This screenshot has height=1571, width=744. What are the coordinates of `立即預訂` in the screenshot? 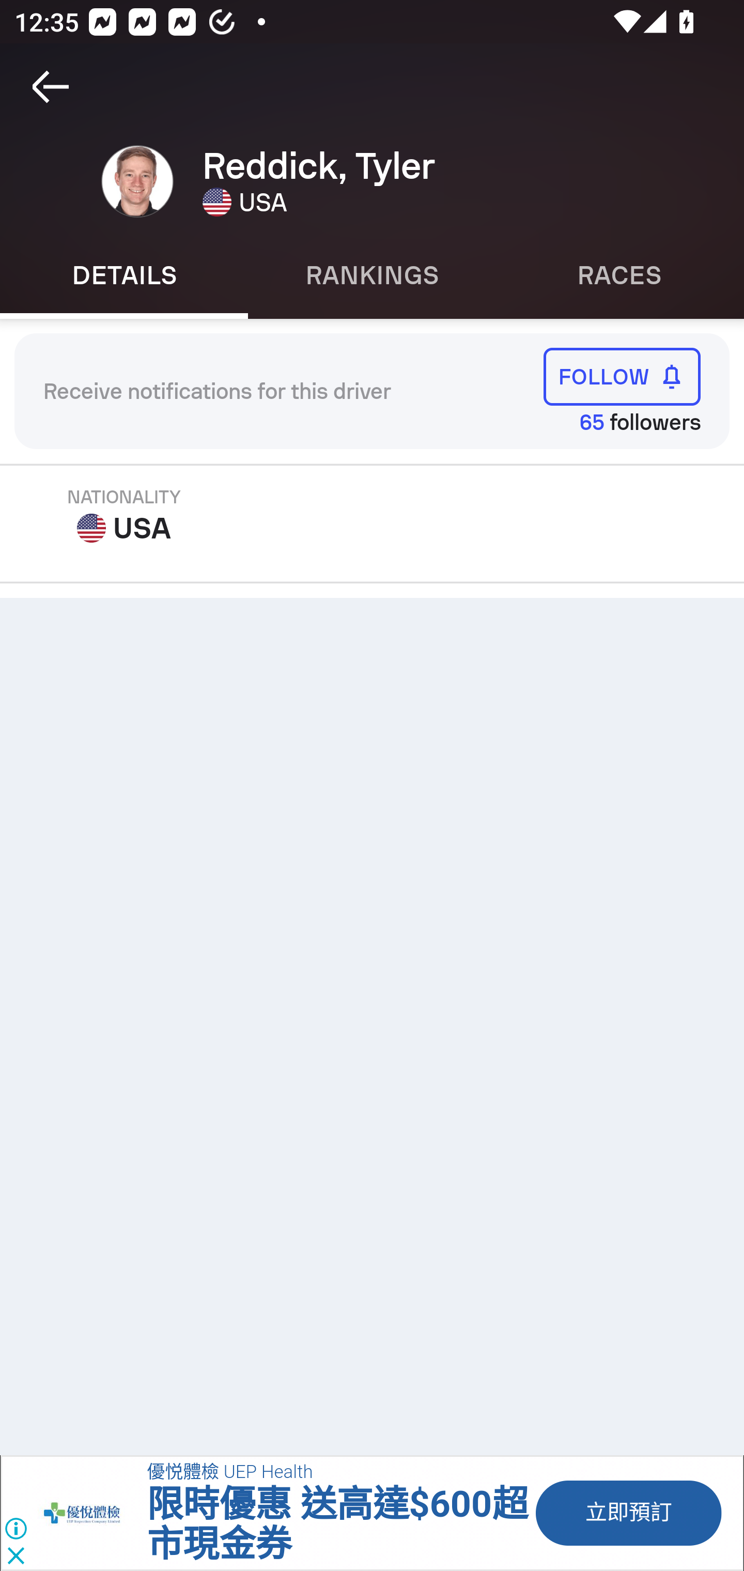 It's located at (627, 1513).